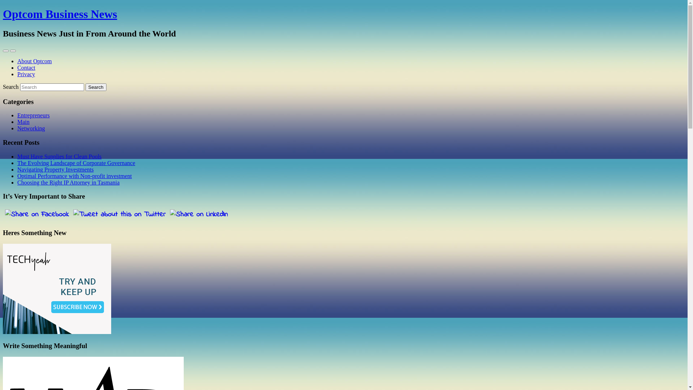 The height and width of the screenshot is (390, 693). I want to click on Main, so click(23, 122).